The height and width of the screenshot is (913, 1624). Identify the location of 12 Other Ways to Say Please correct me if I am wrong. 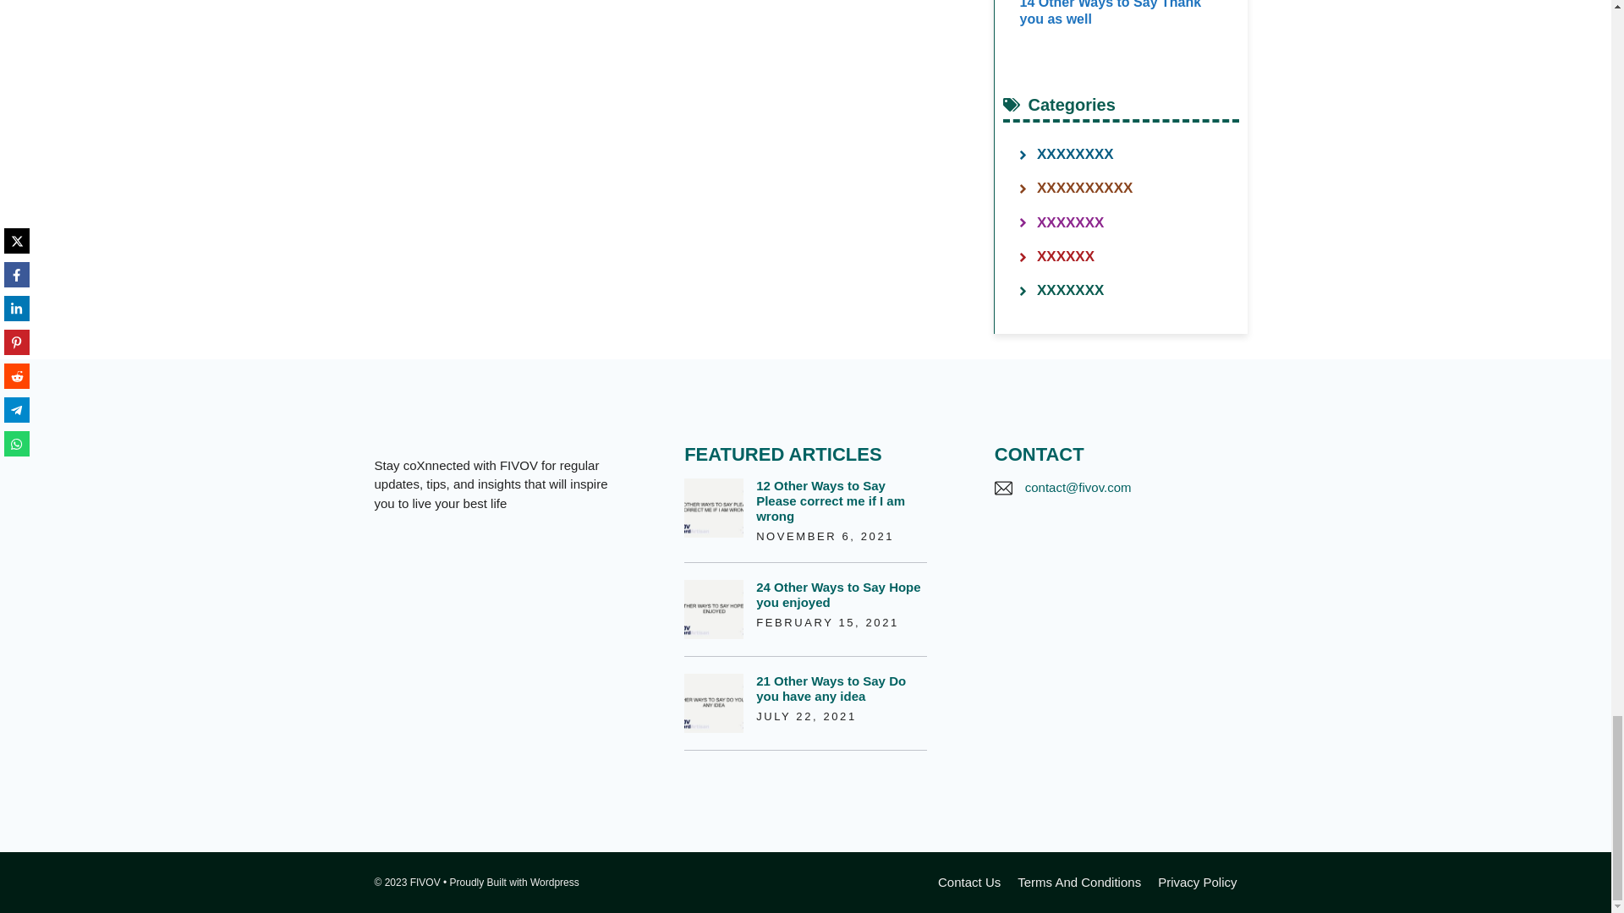
(831, 500).